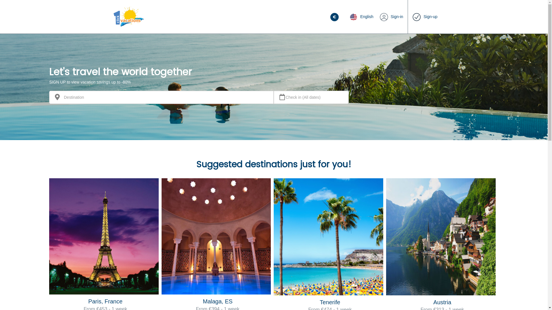 The image size is (552, 310). I want to click on  , so click(335, 17).